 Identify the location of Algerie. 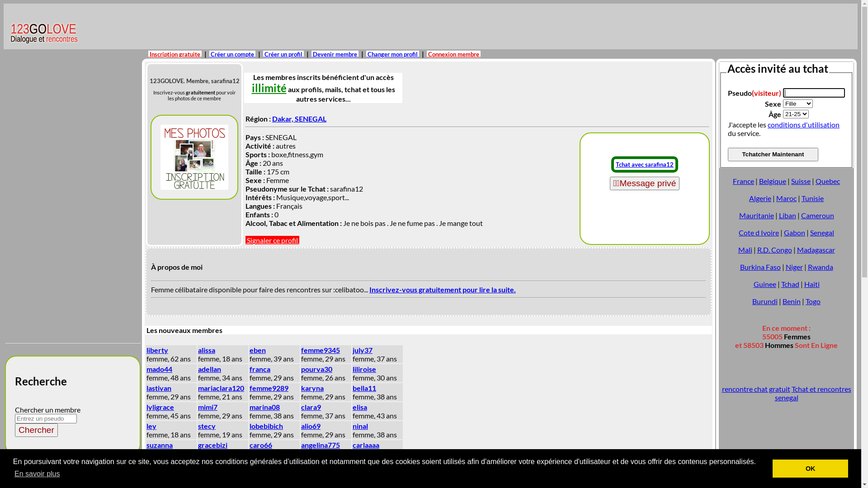
(760, 197).